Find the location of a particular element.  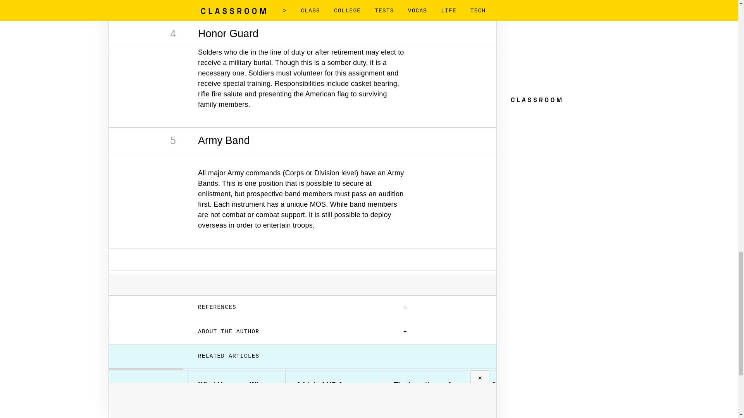

A List of US Army Basic Training Bases is located at coordinates (334, 389).